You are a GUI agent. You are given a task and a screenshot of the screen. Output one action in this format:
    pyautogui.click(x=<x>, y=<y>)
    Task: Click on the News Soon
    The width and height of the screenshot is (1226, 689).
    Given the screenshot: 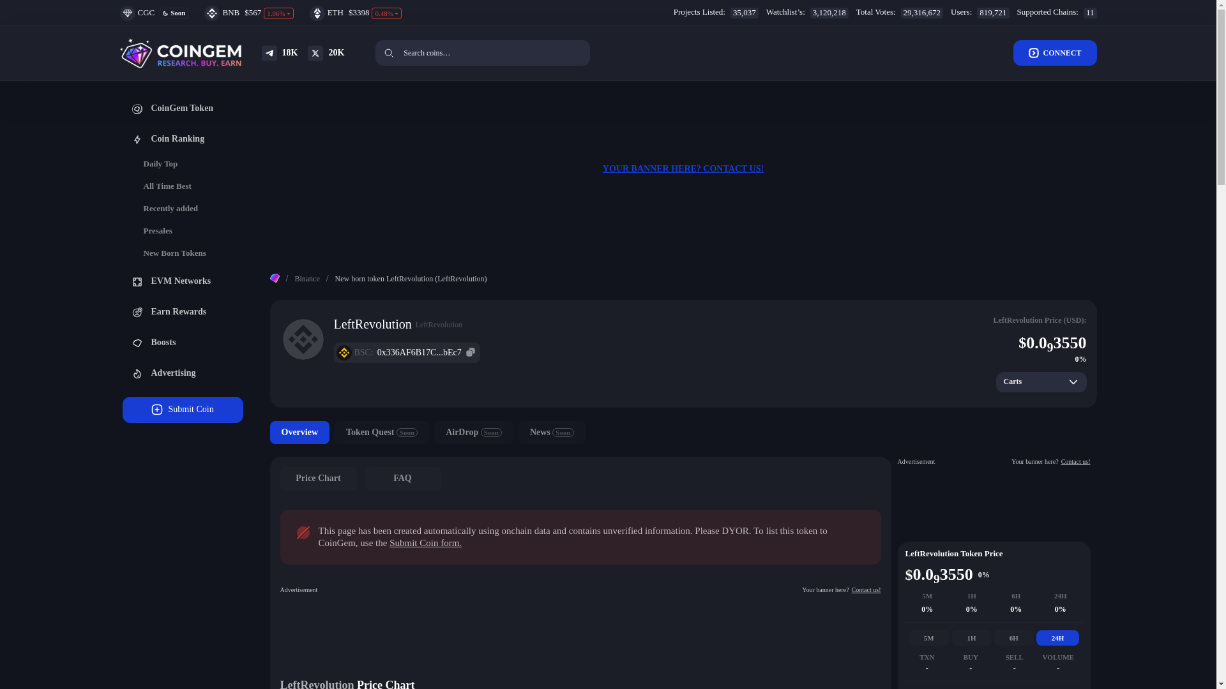 What is the action you would take?
    pyautogui.click(x=552, y=432)
    